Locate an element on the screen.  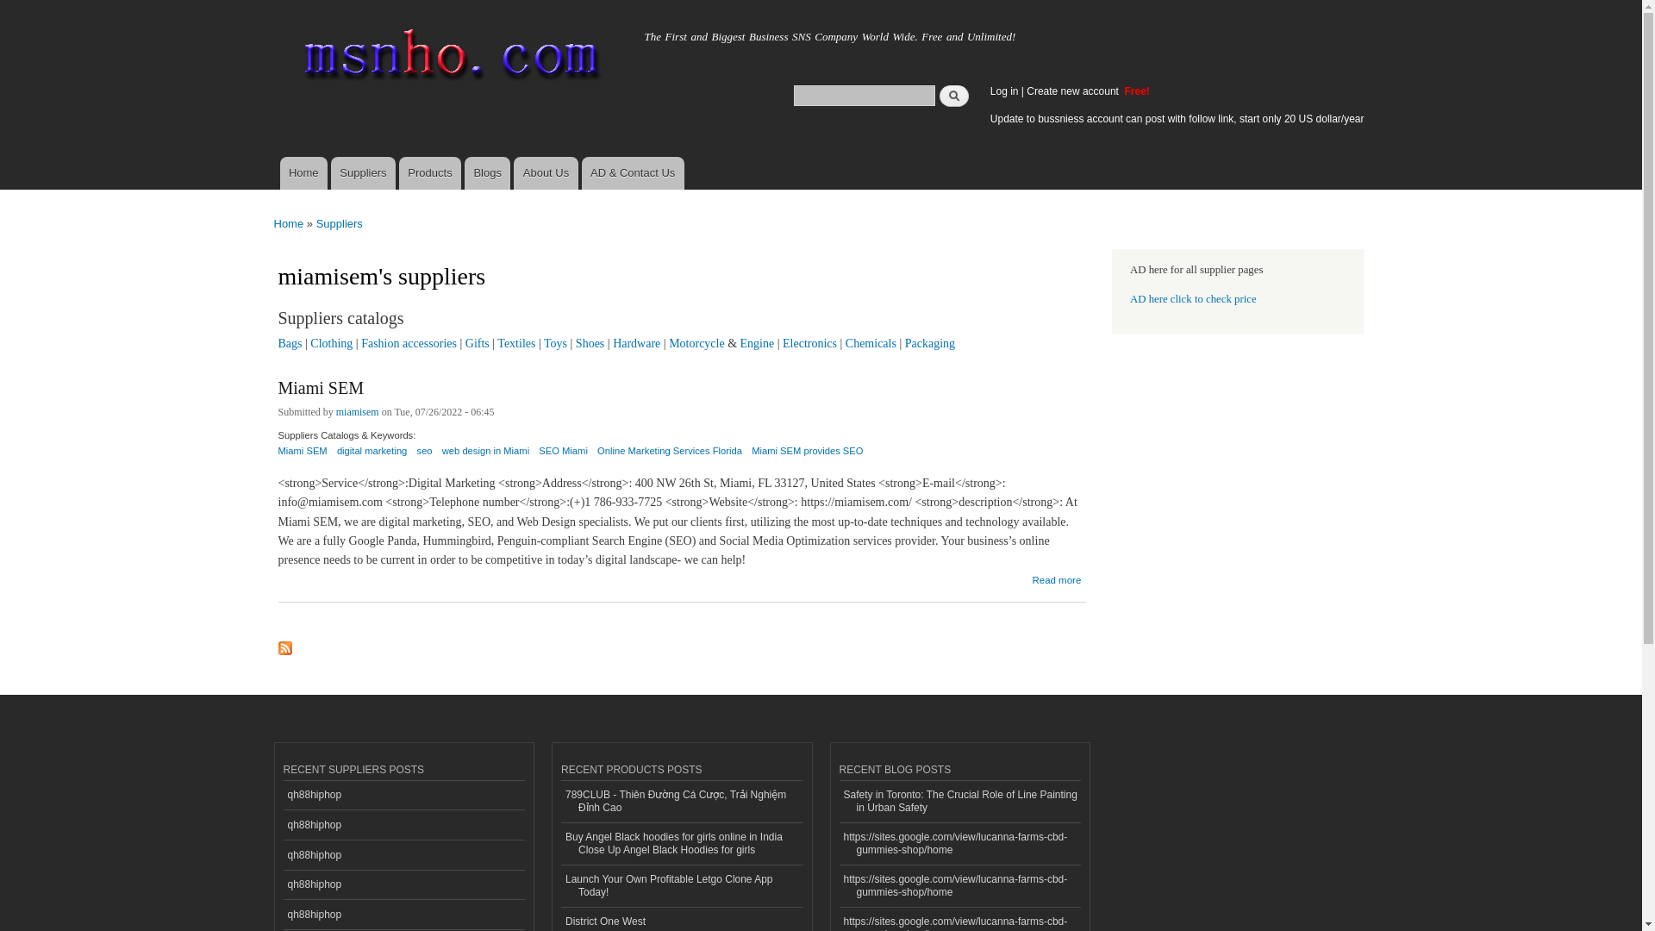
Home is located at coordinates (303, 173).